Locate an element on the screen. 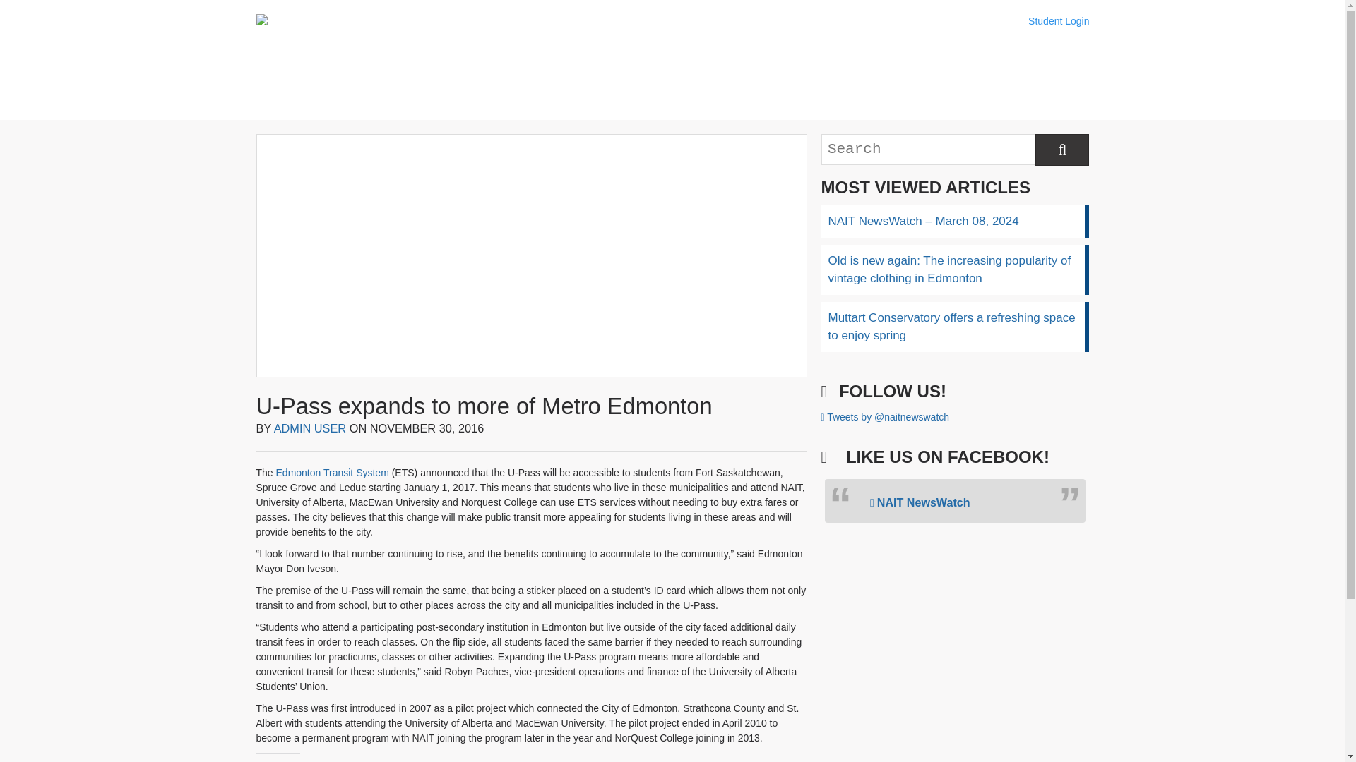 This screenshot has height=762, width=1356. Recipes is located at coordinates (725, 64).